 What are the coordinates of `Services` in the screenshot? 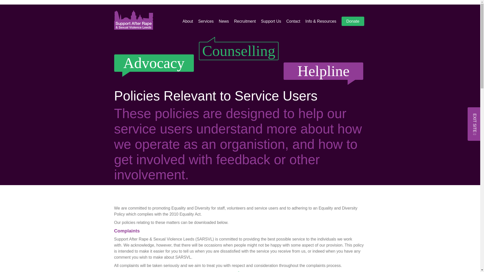 It's located at (206, 21).